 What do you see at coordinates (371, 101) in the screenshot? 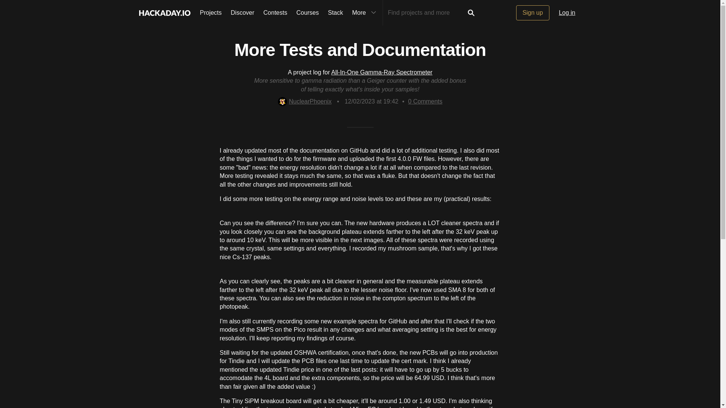
I see `8 months ago` at bounding box center [371, 101].